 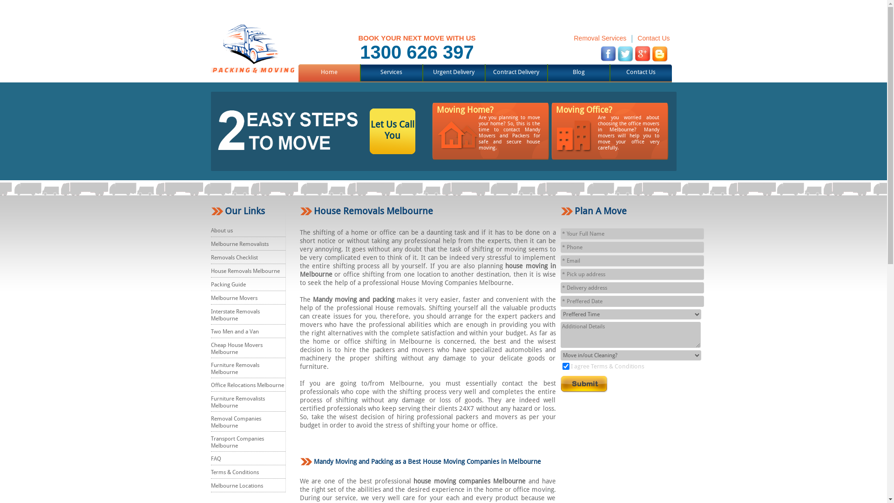 What do you see at coordinates (234, 258) in the screenshot?
I see `Removals Checklist` at bounding box center [234, 258].